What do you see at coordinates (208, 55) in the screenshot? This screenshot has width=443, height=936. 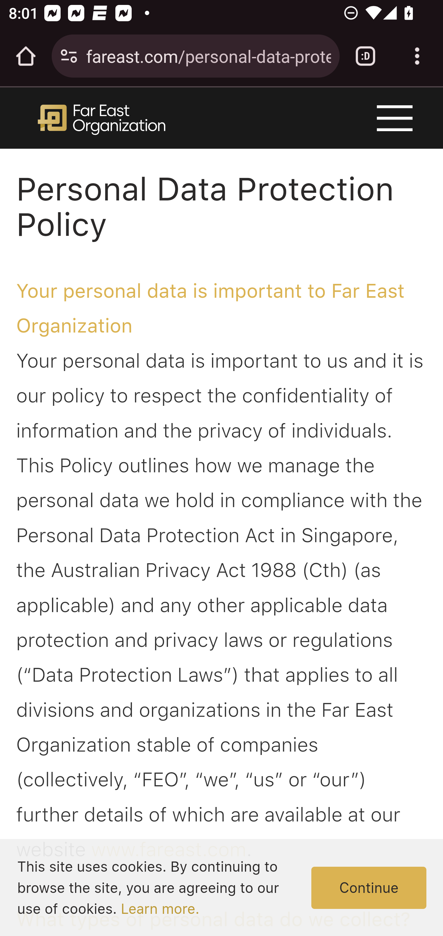 I see `fareast.com/personal-data-protection-policy` at bounding box center [208, 55].